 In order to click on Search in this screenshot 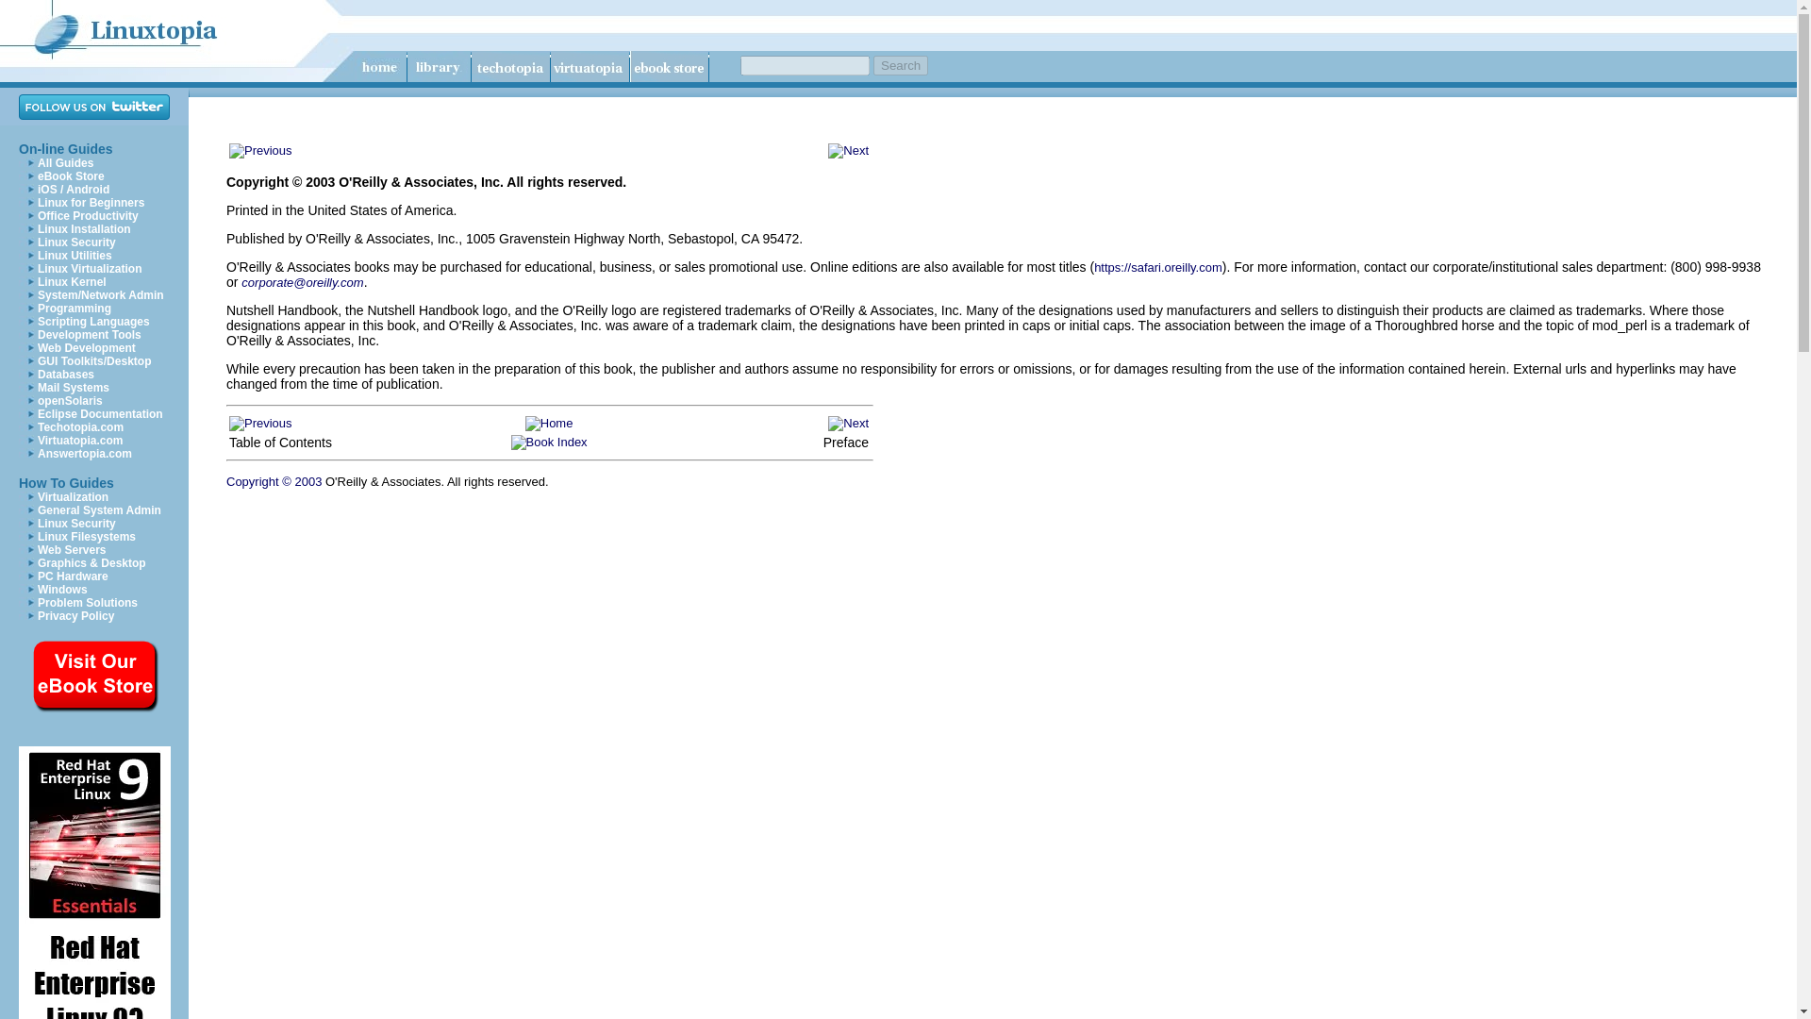, I will do `click(900, 65)`.